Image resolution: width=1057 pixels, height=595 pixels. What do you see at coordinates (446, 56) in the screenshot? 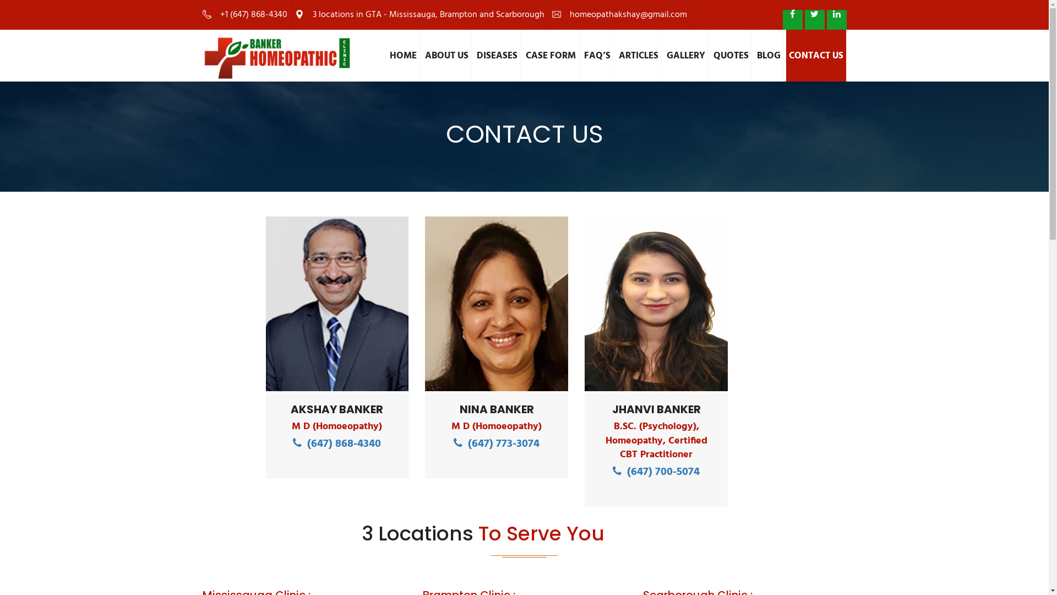
I see `ABOUT US` at bounding box center [446, 56].